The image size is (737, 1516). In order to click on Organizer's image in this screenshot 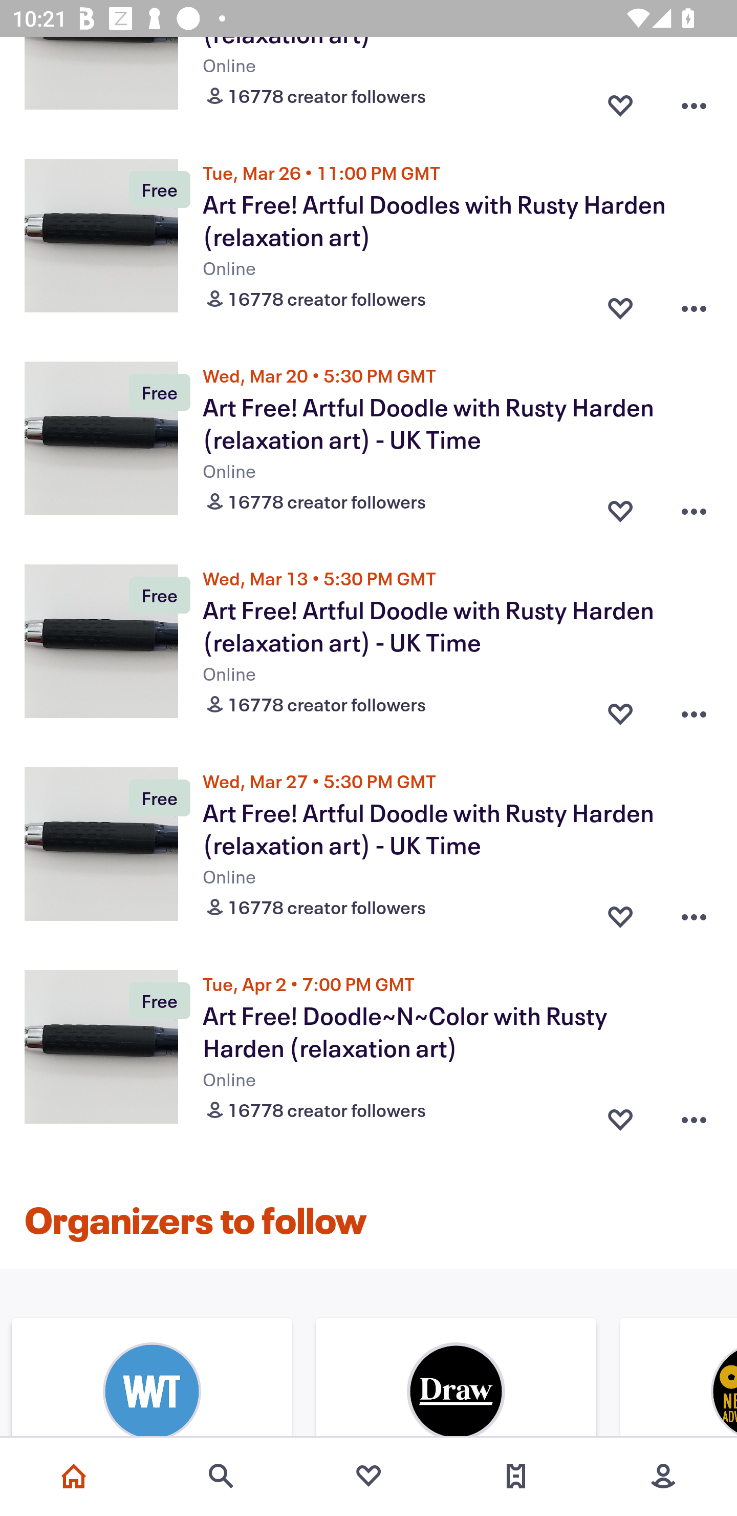, I will do `click(456, 1379)`.